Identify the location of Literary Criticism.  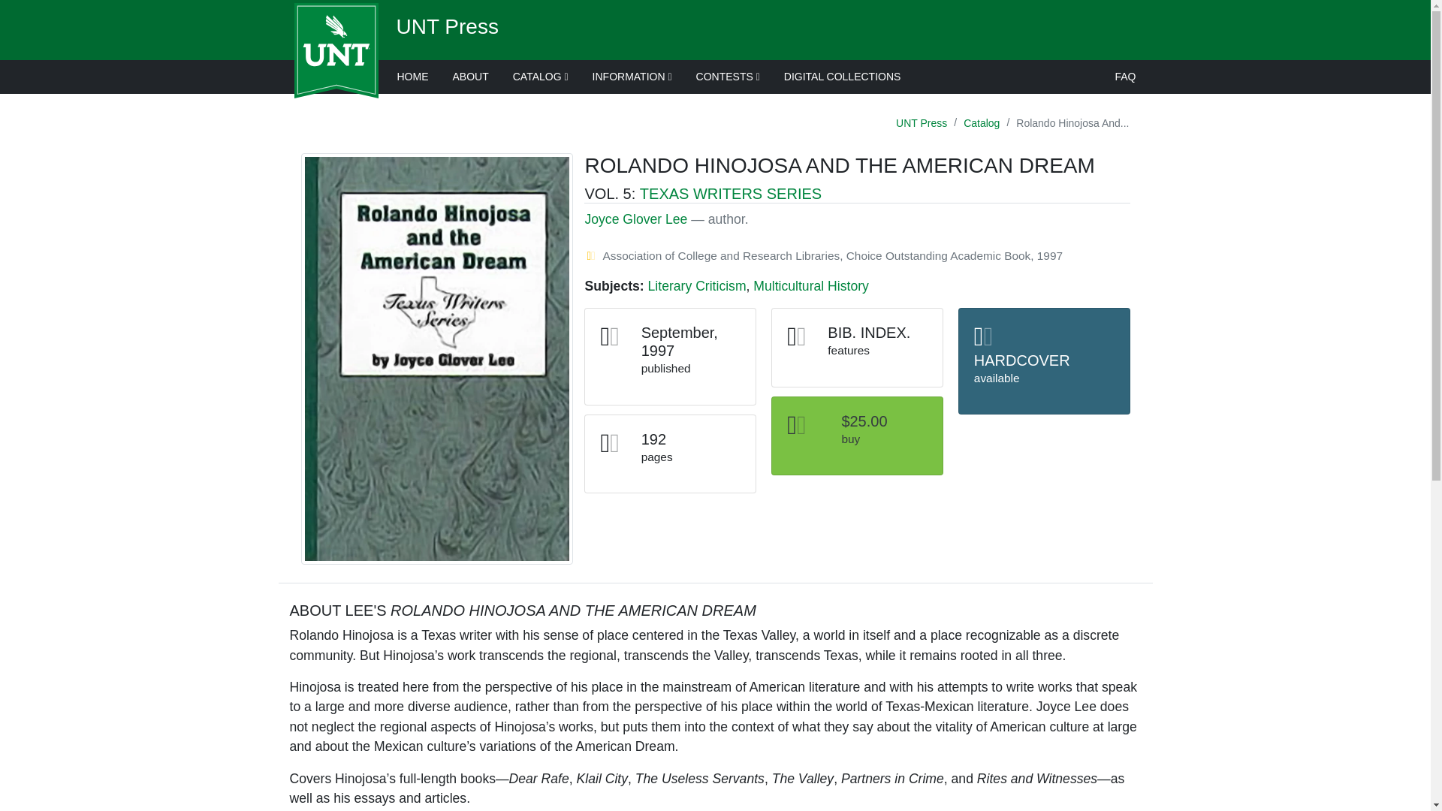
(697, 285).